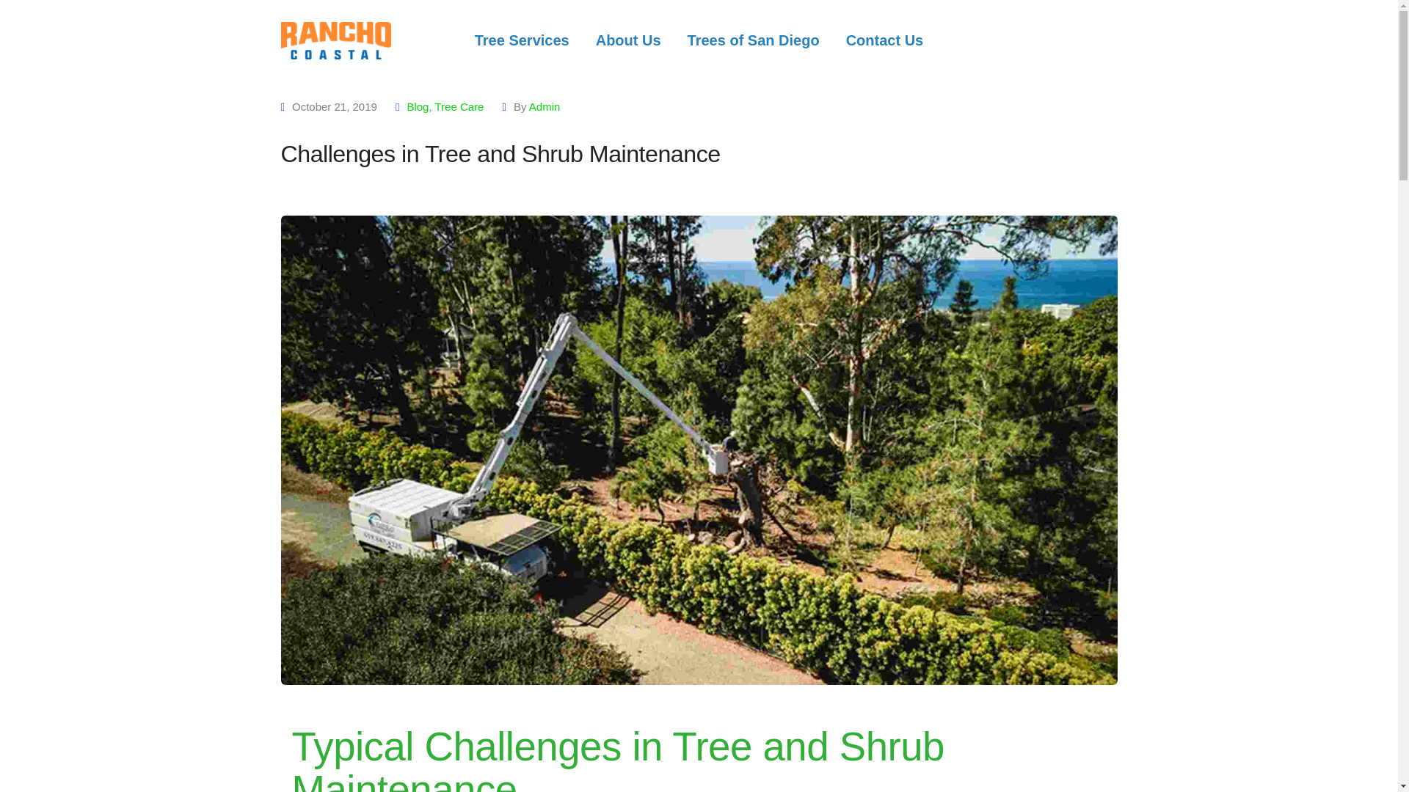  I want to click on Trees of San Diego, so click(753, 40).